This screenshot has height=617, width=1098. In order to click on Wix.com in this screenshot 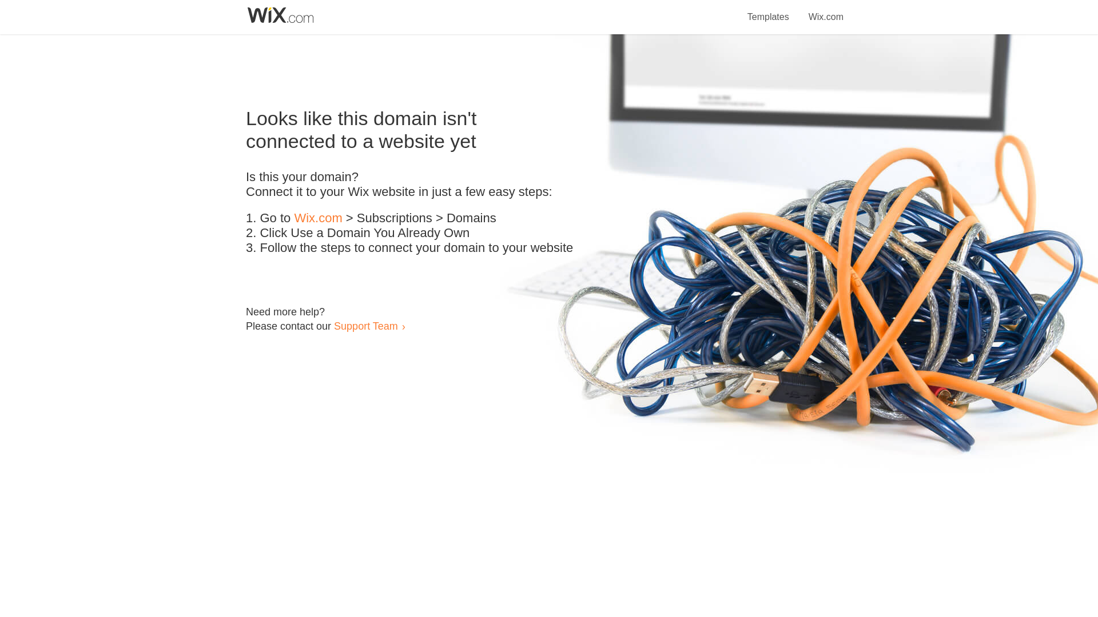, I will do `click(318, 218)`.